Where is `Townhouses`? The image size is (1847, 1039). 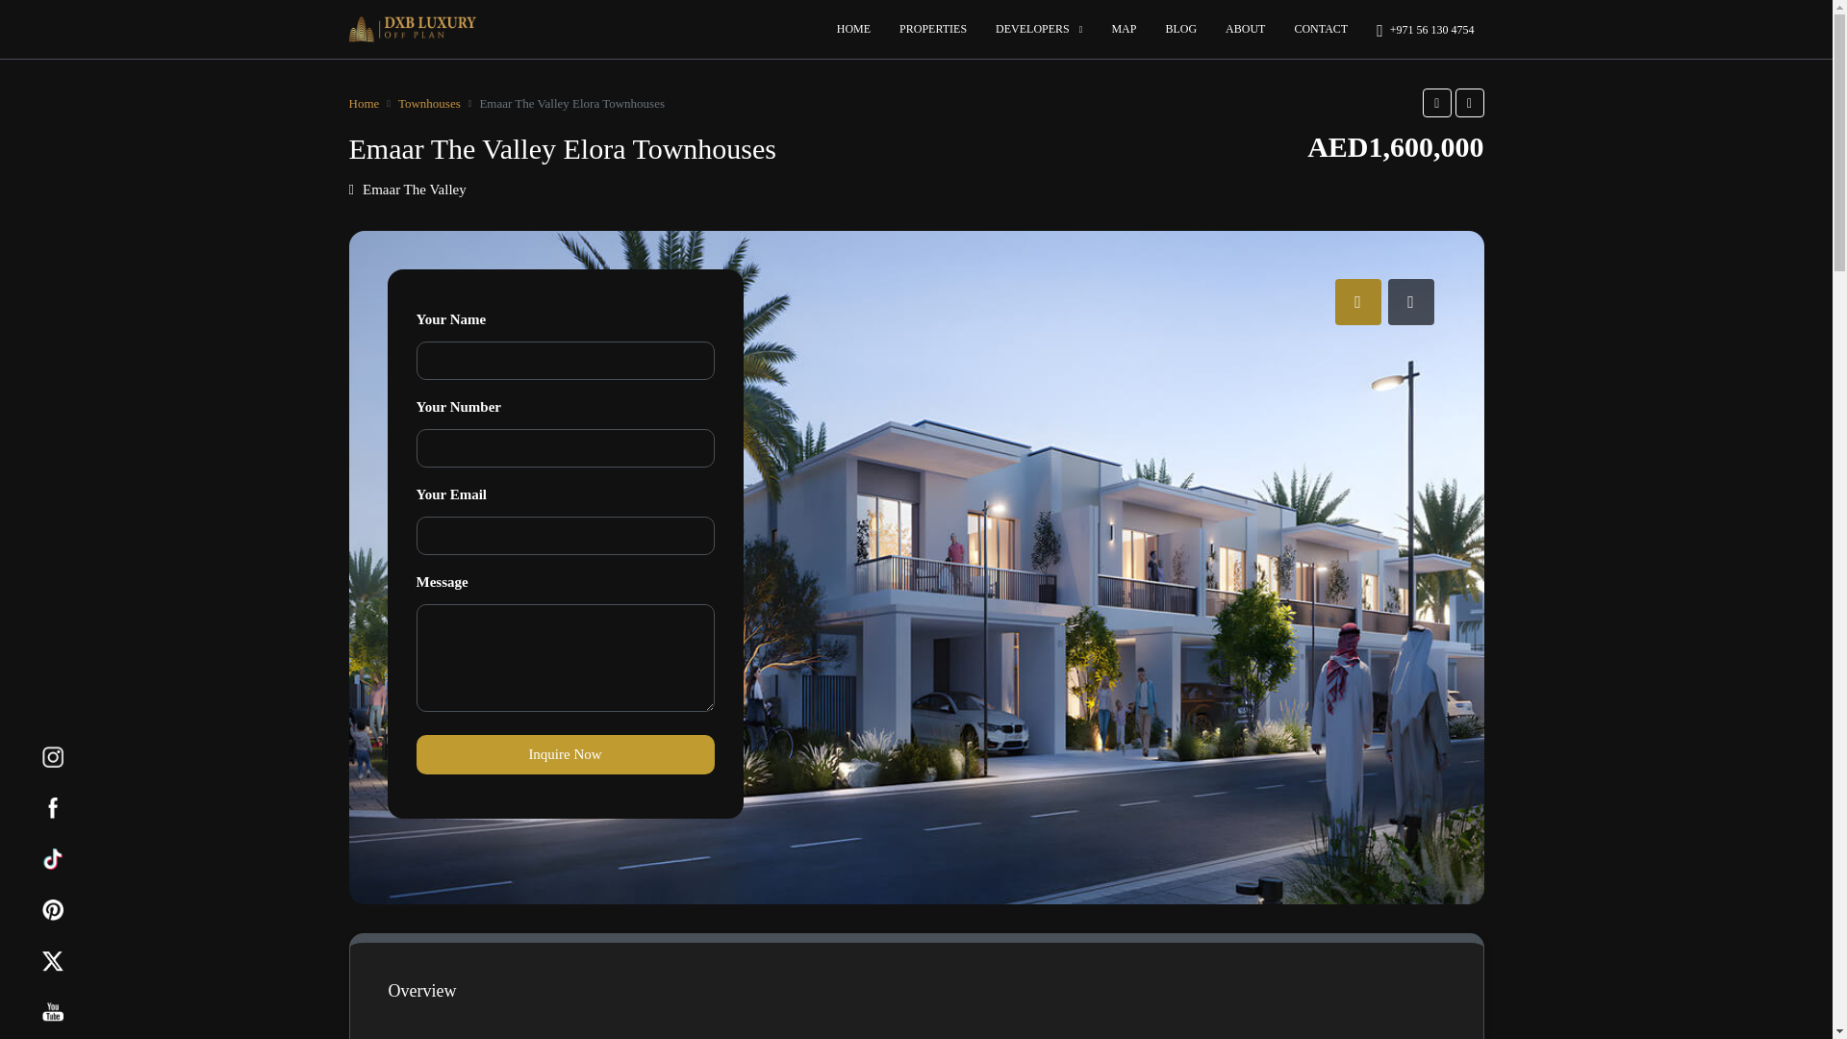 Townhouses is located at coordinates (429, 102).